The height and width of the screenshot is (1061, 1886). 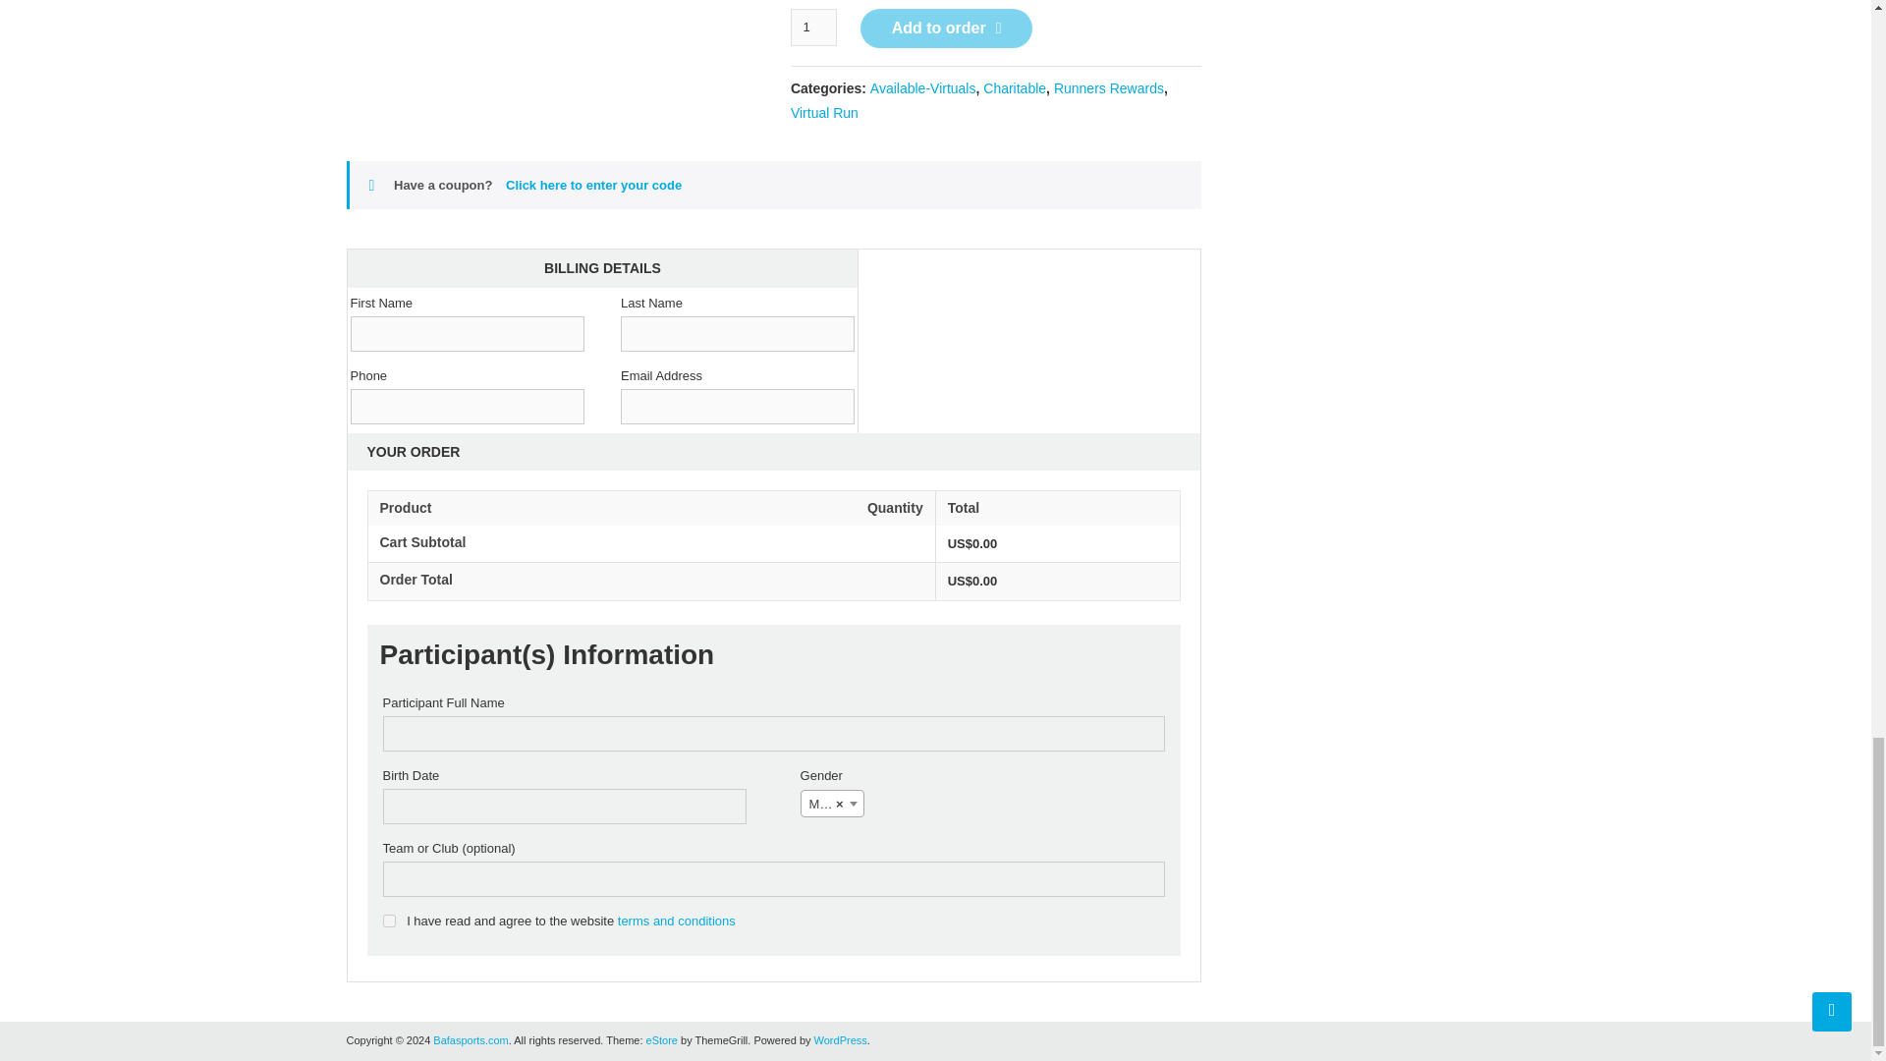 I want to click on Charitable, so click(x=1014, y=88).